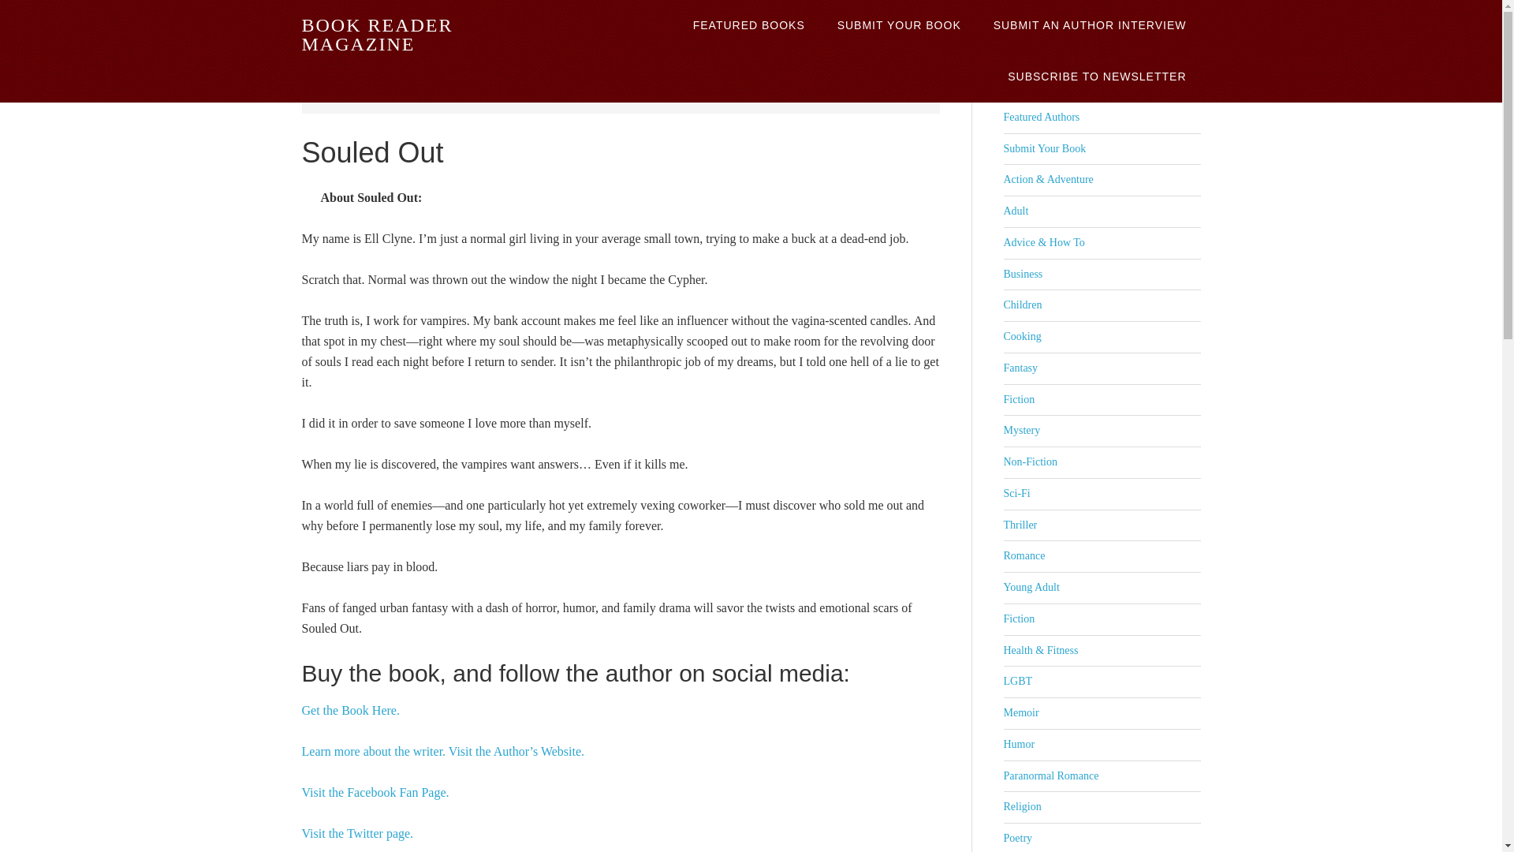  Describe the element at coordinates (899, 25) in the screenshot. I see `SUBMIT YOUR BOOK` at that location.